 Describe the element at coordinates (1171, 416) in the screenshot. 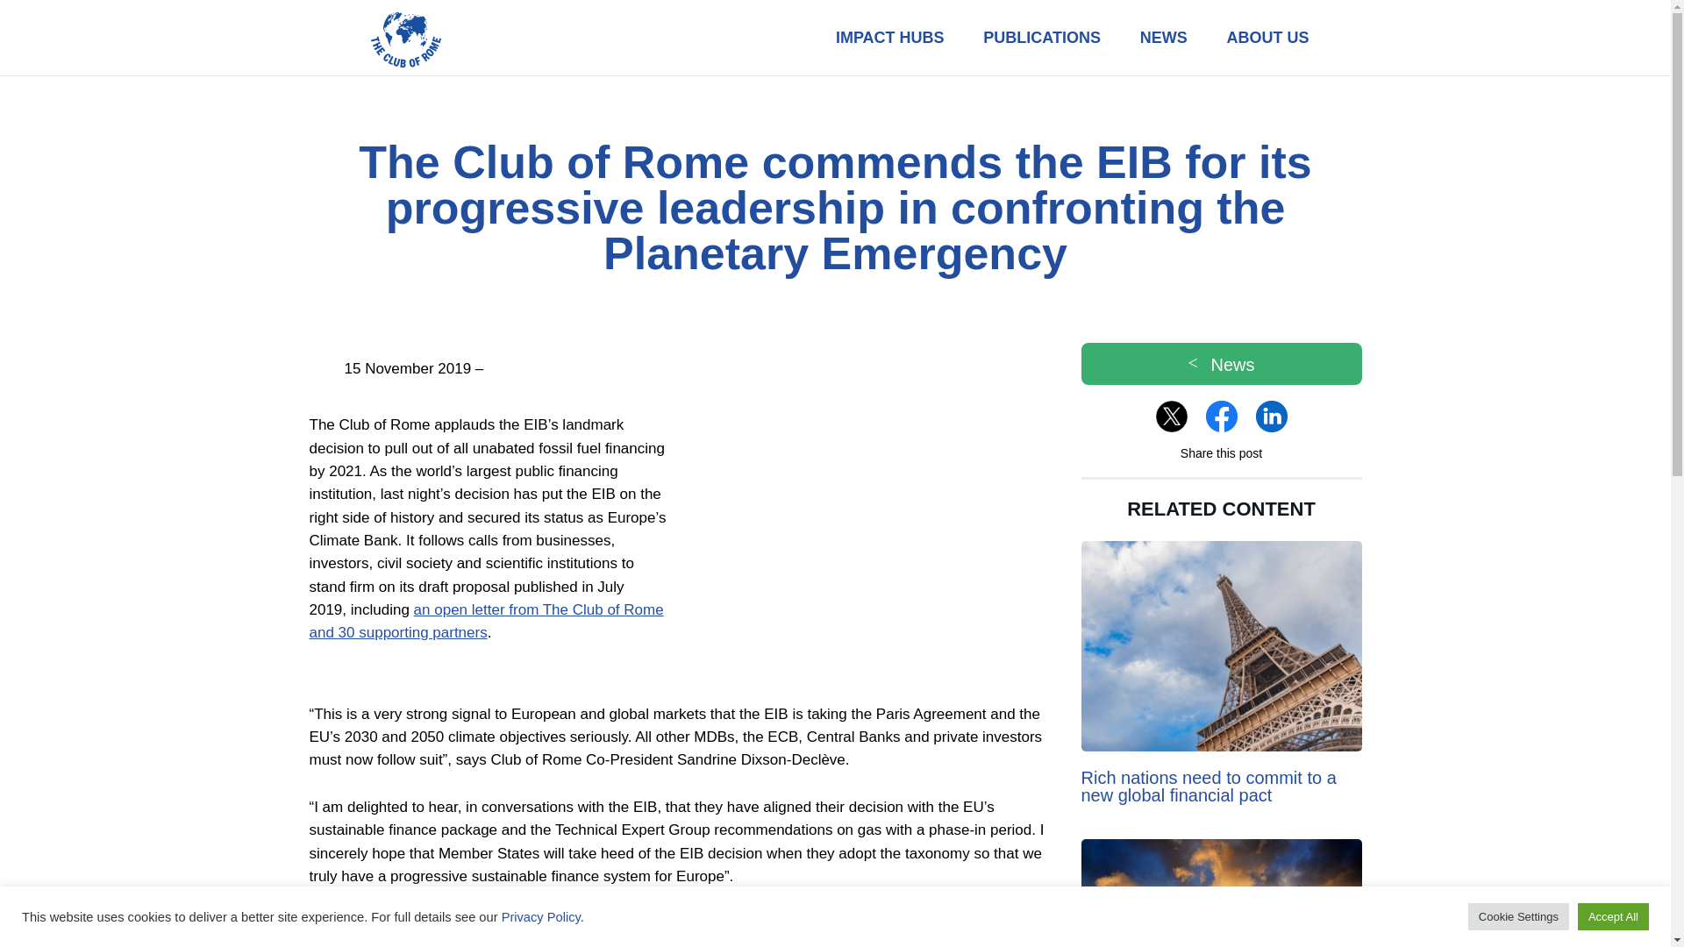

I see `Twitter` at that location.